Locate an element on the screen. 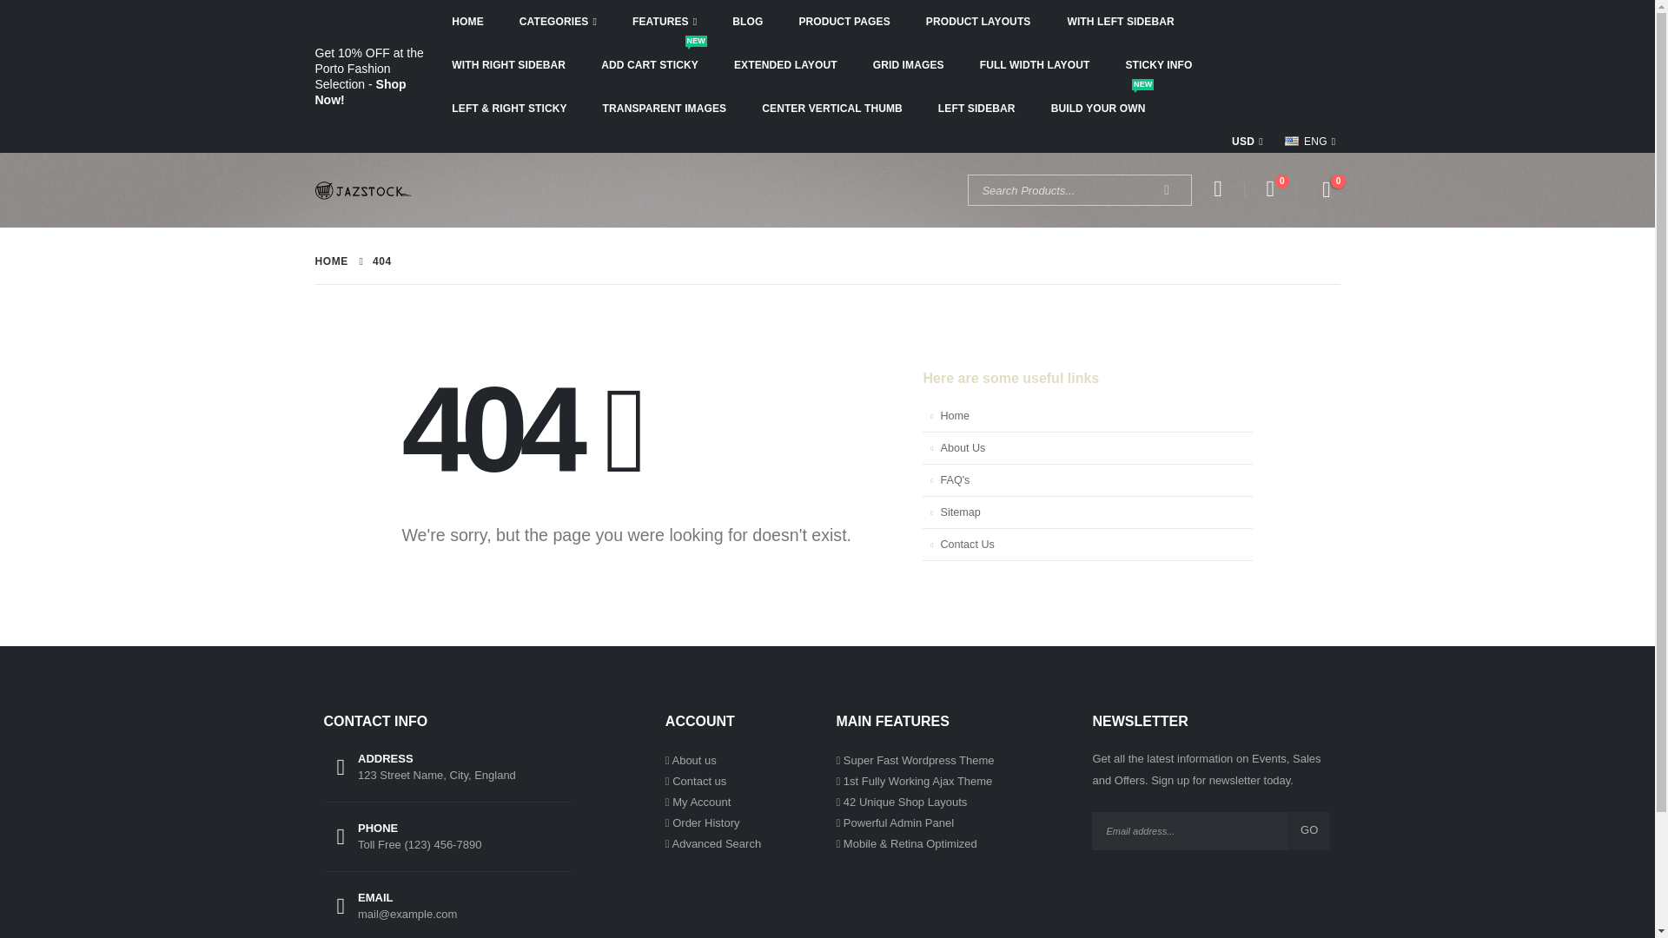 The height and width of the screenshot is (938, 1668). Super Fast Wordpress Theme is located at coordinates (1217, 190).